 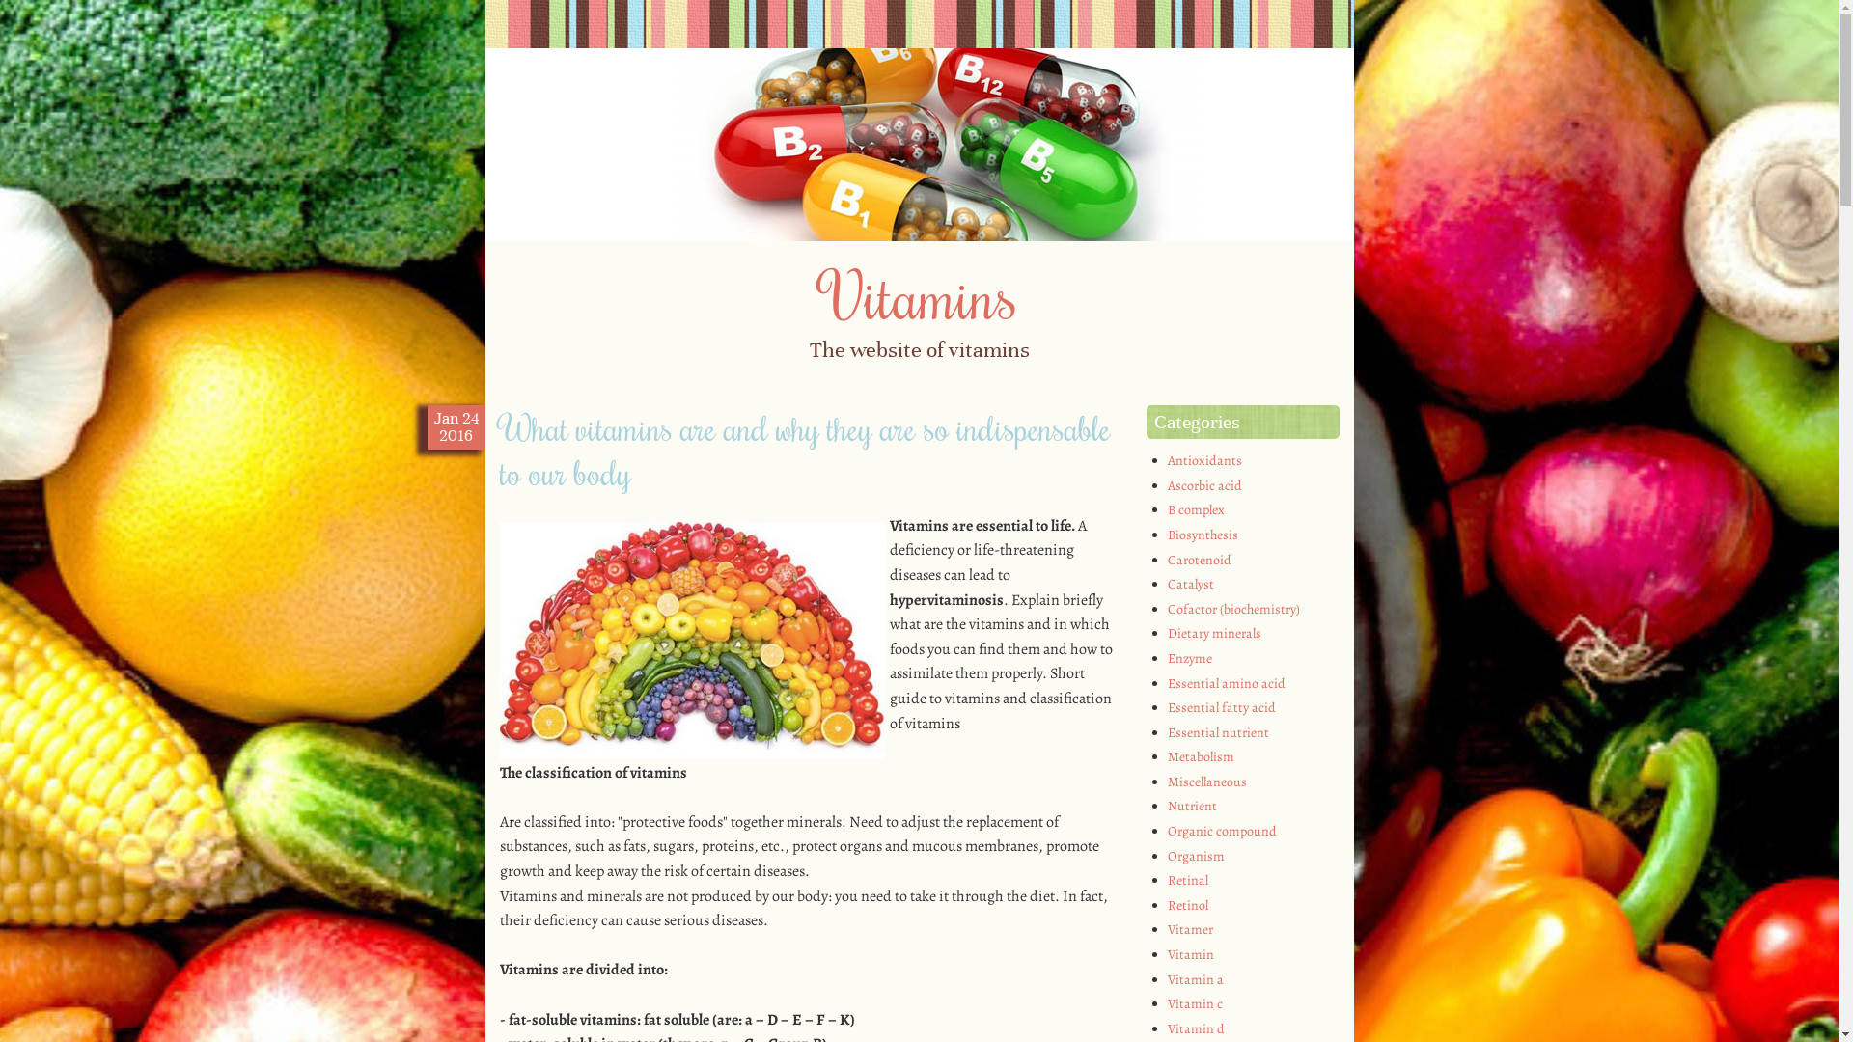 I want to click on Vitamer, so click(x=1191, y=930).